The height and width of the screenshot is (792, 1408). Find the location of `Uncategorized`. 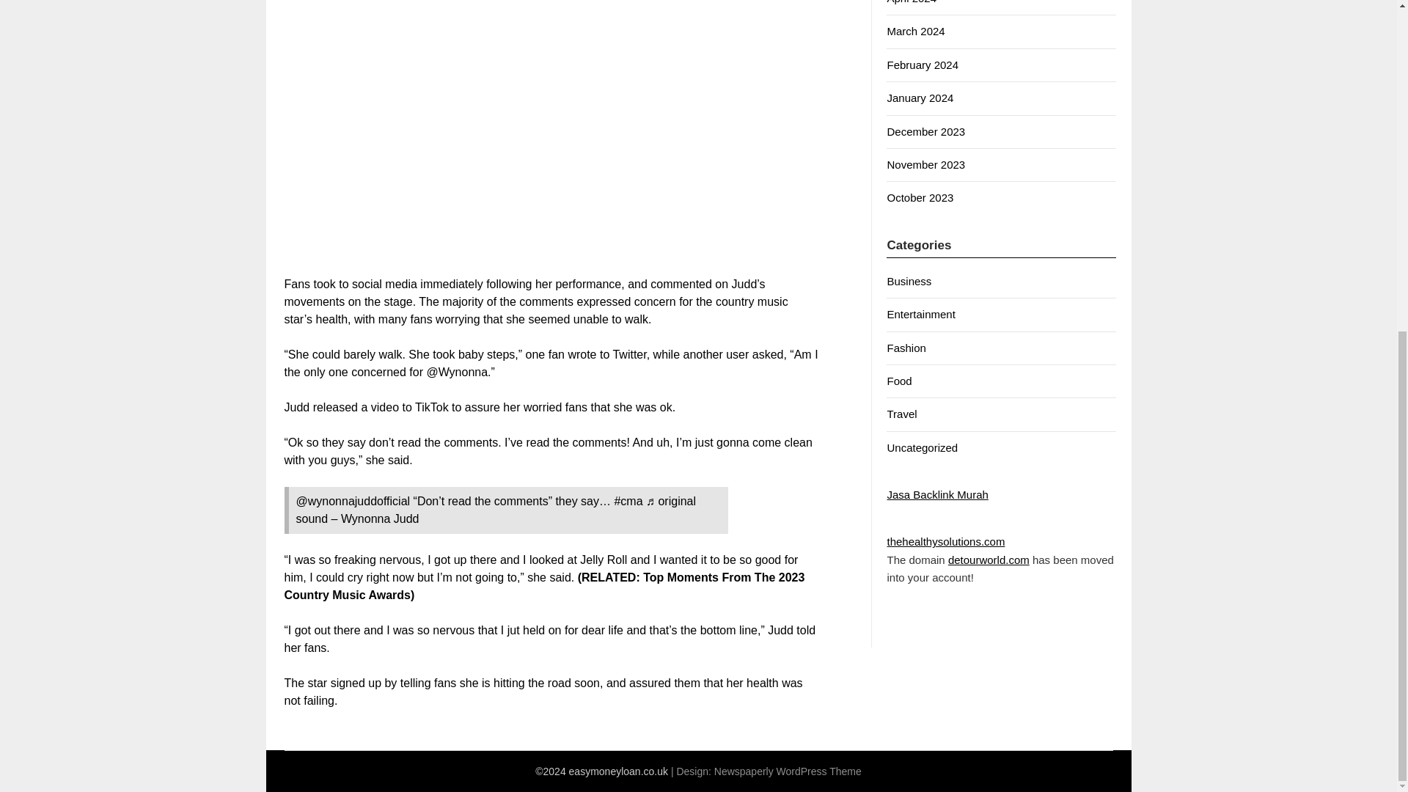

Uncategorized is located at coordinates (922, 447).